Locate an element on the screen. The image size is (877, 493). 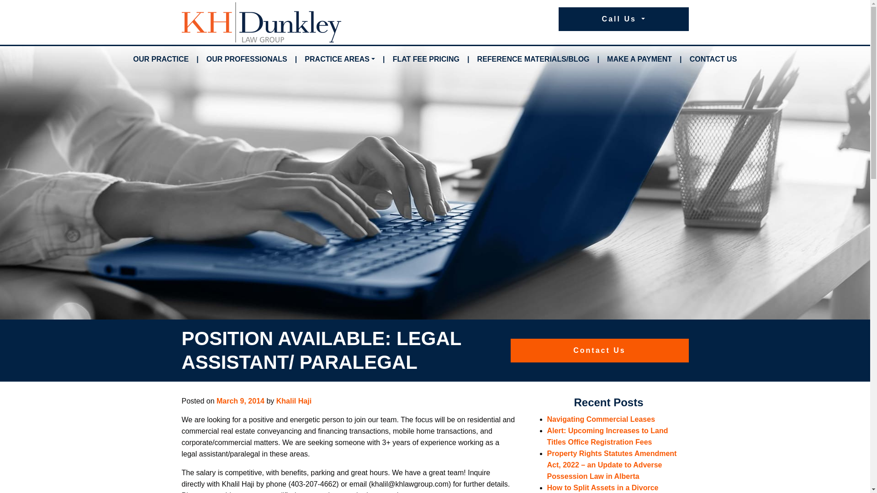
Practice Areas is located at coordinates (340, 59).